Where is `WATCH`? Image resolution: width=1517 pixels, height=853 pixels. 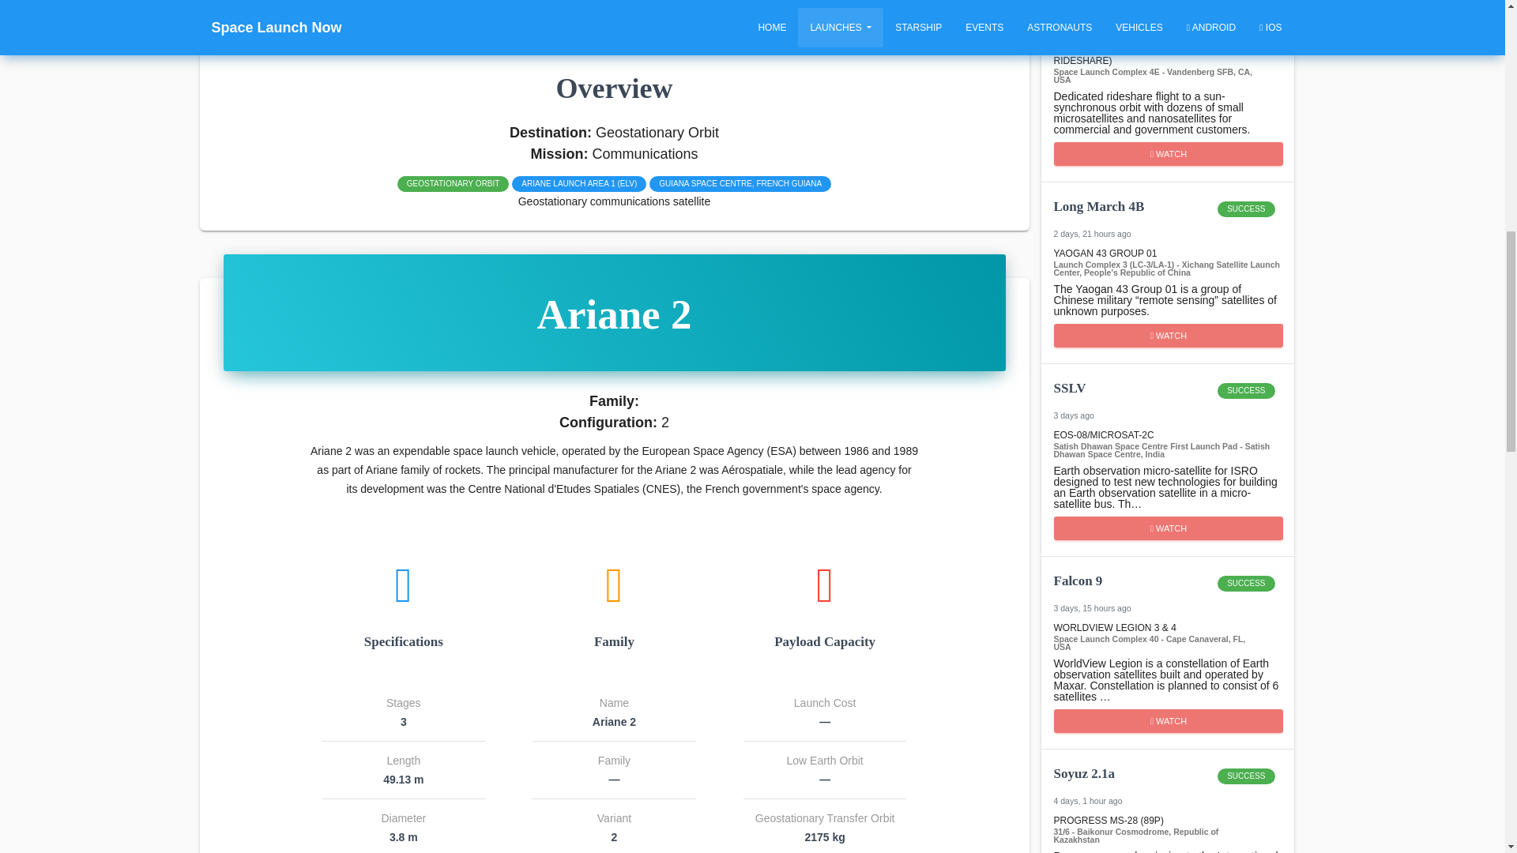
WATCH is located at coordinates (1169, 153).